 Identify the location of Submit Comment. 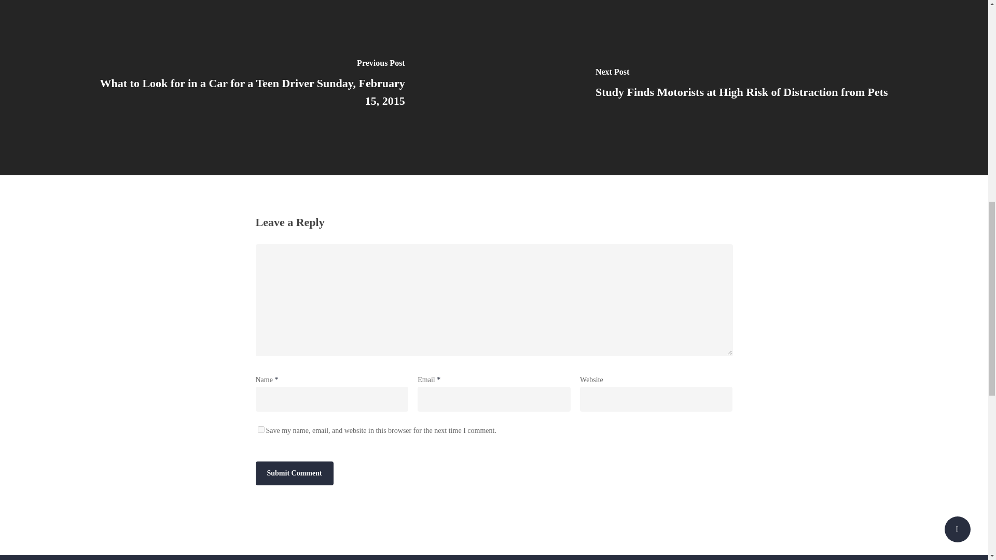
(294, 473).